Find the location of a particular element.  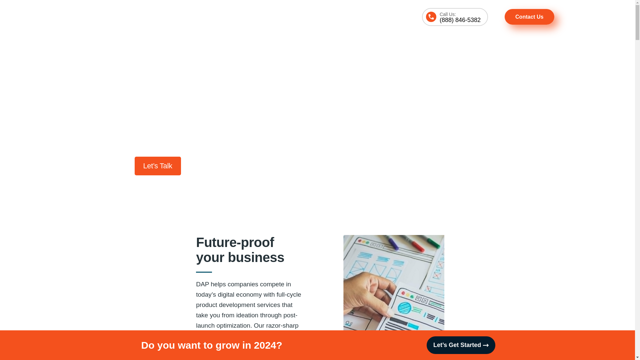

Digital Authority Partners is located at coordinates (107, 17).